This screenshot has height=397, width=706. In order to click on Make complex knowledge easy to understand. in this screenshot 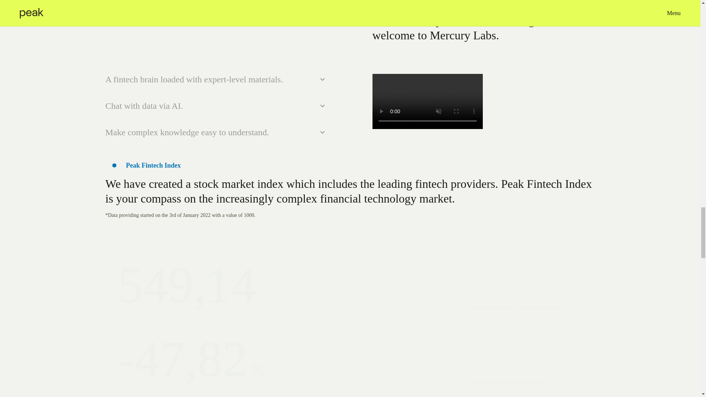, I will do `click(217, 132)`.